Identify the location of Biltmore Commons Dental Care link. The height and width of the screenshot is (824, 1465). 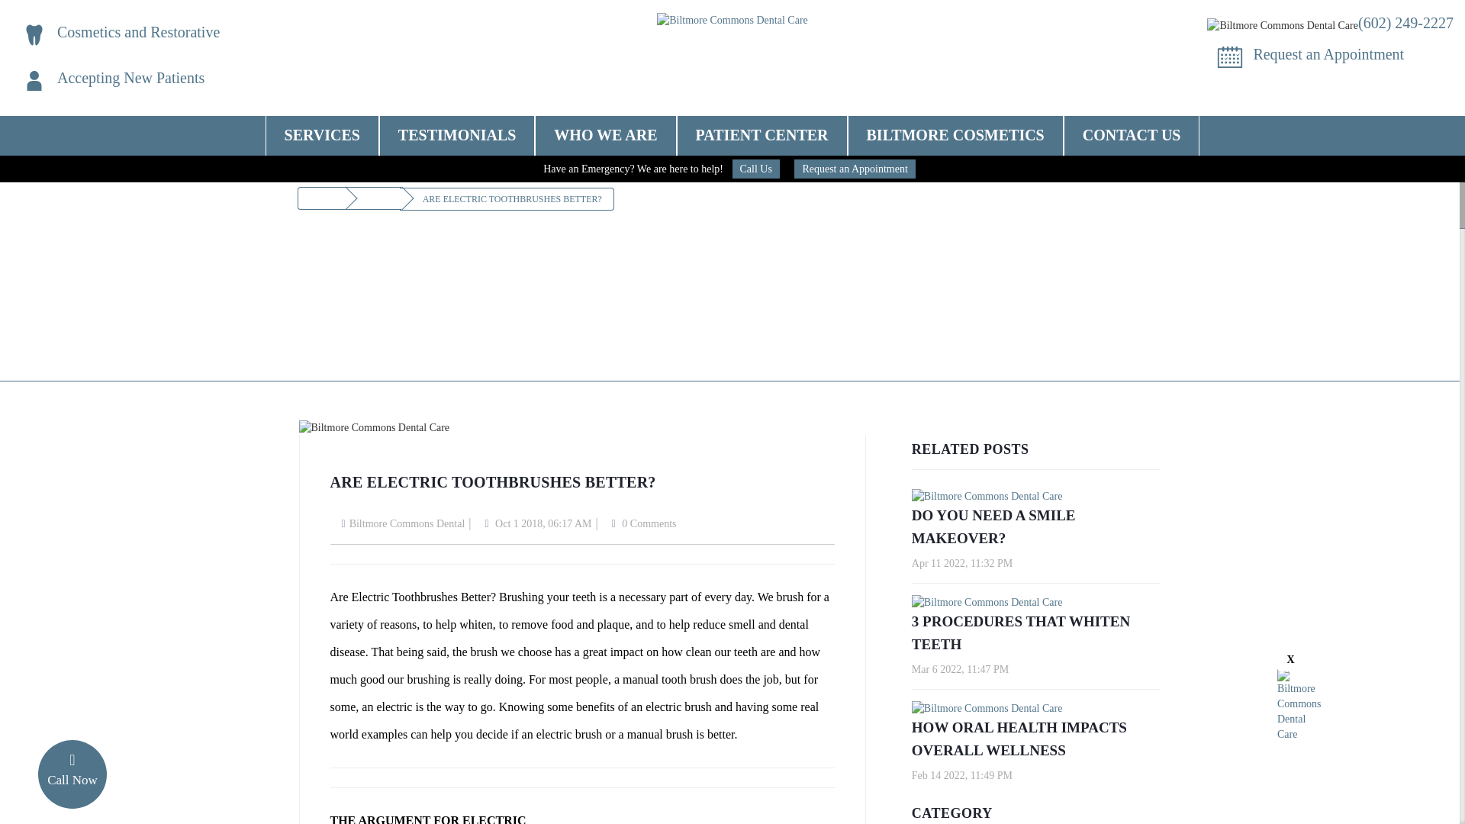
(322, 135).